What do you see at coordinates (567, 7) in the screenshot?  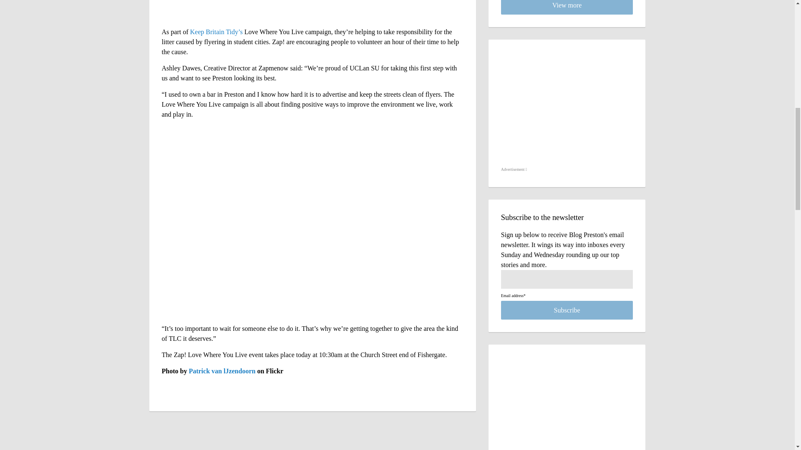 I see `View more` at bounding box center [567, 7].